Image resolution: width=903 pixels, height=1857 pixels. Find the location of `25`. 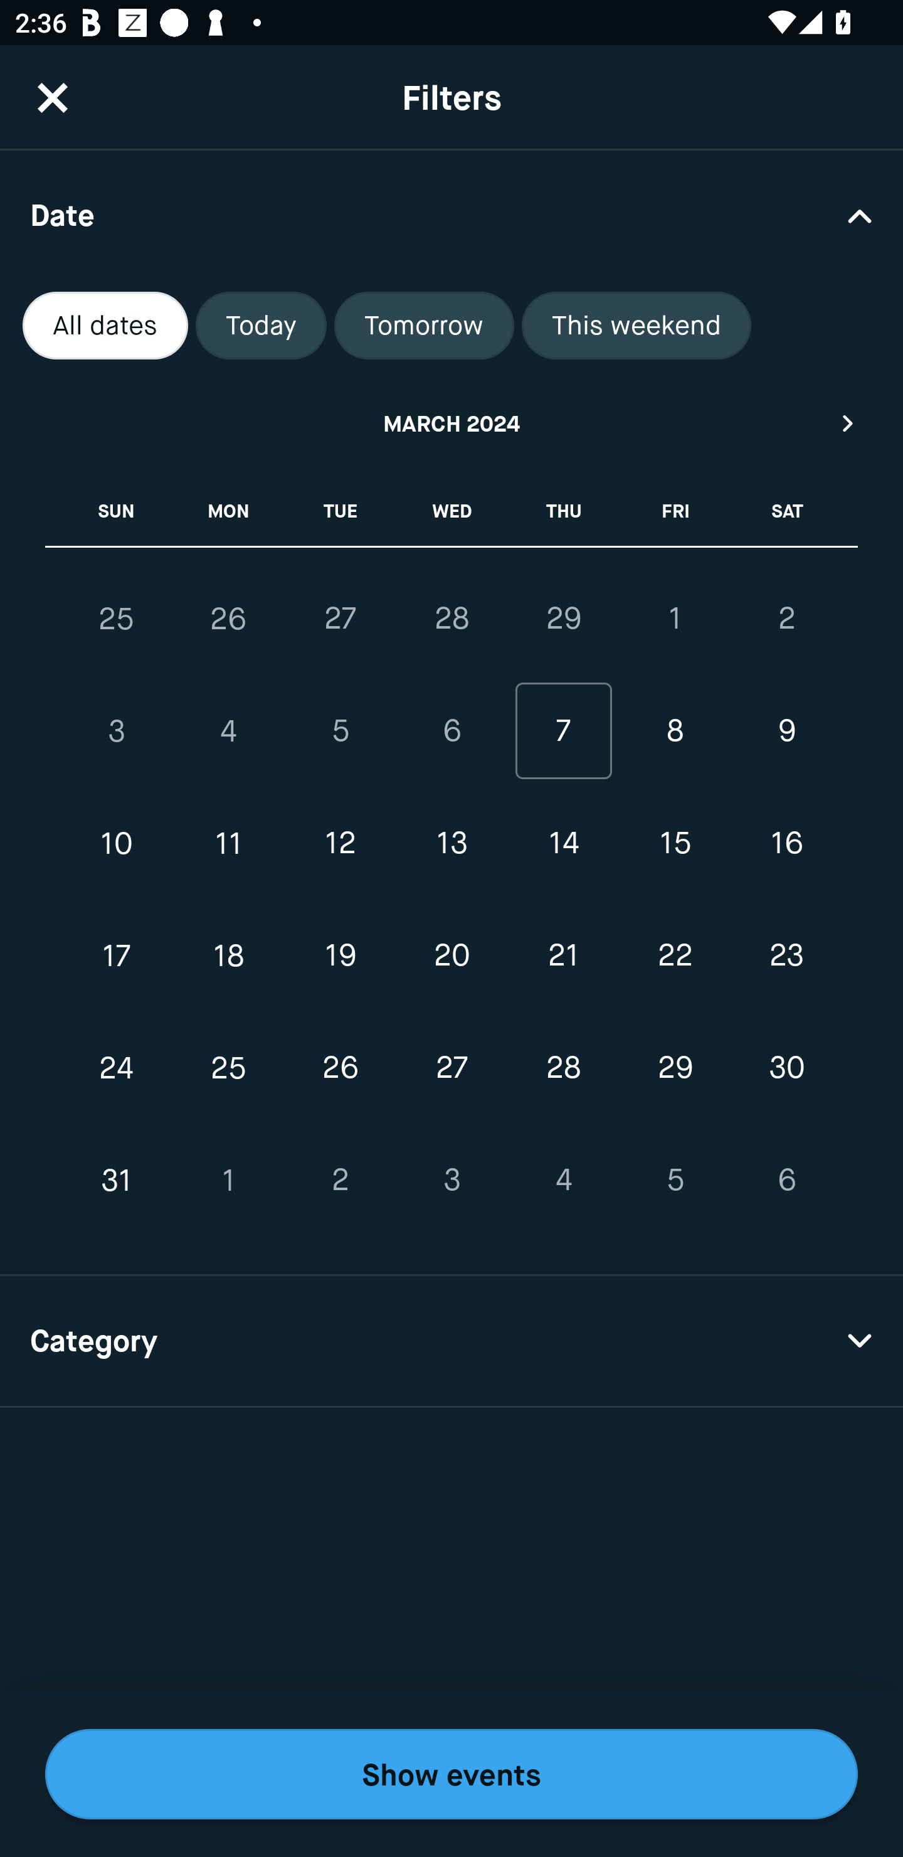

25 is located at coordinates (228, 1068).